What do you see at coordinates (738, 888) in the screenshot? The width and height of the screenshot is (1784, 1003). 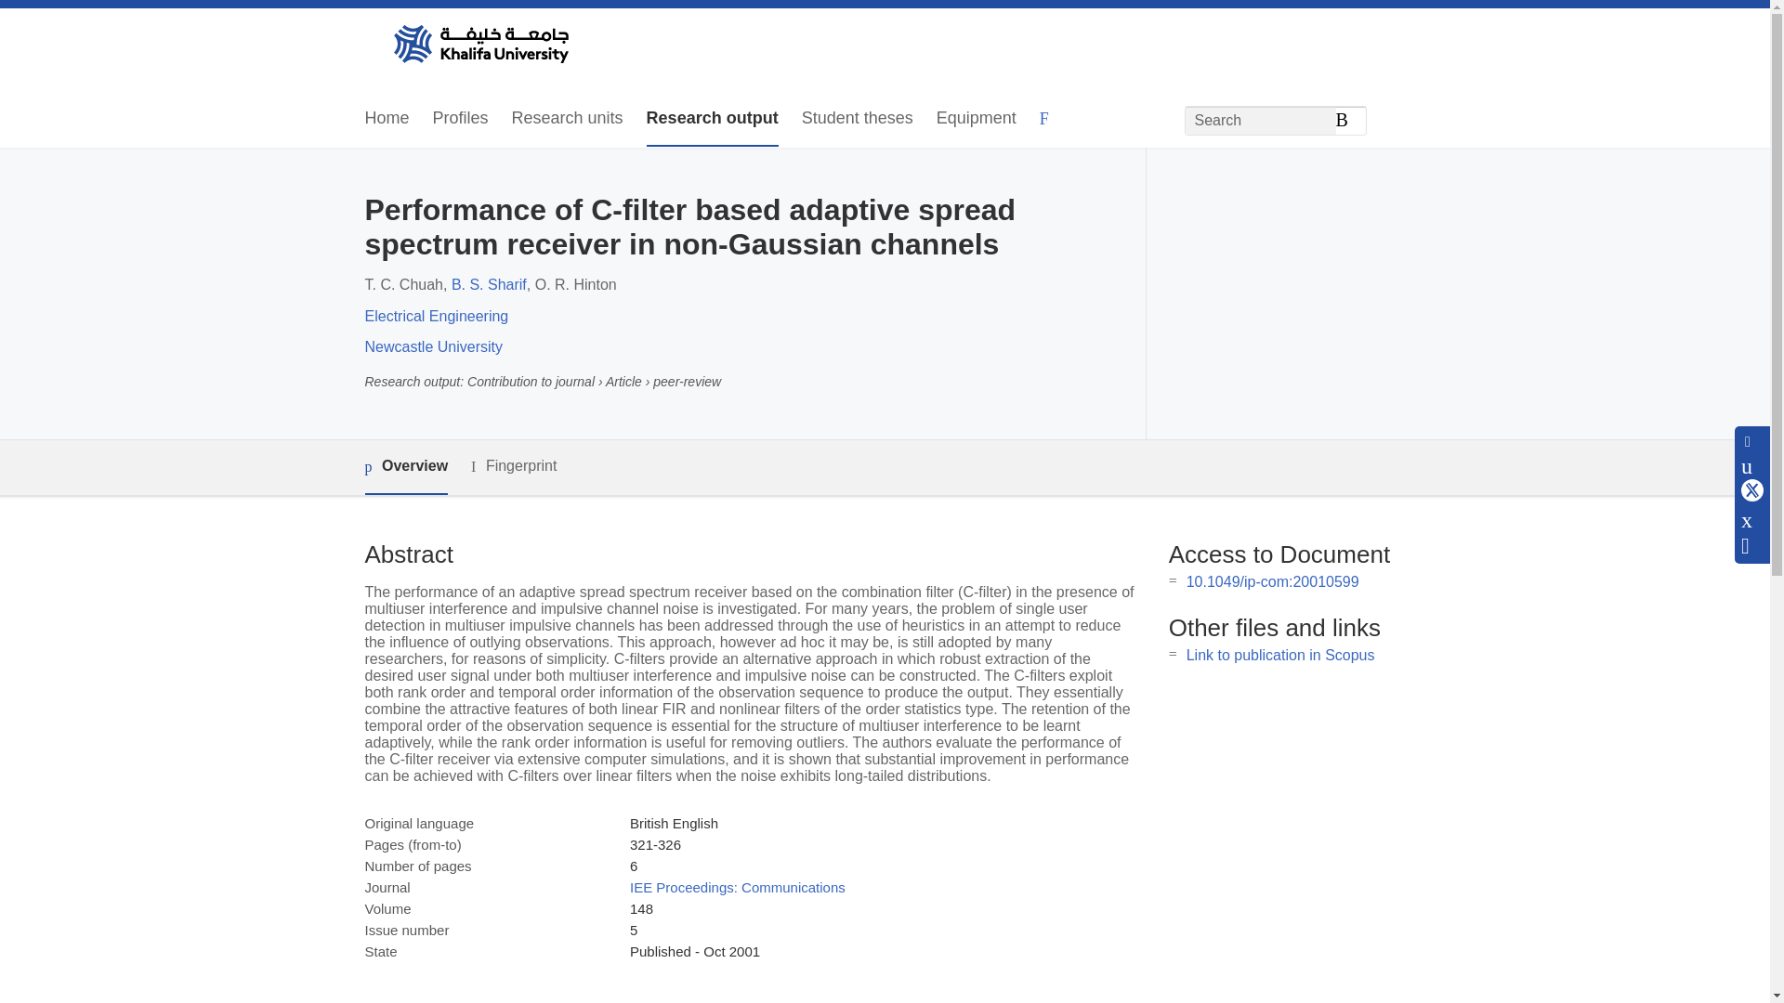 I see `IEE Proceedings: Communications` at bounding box center [738, 888].